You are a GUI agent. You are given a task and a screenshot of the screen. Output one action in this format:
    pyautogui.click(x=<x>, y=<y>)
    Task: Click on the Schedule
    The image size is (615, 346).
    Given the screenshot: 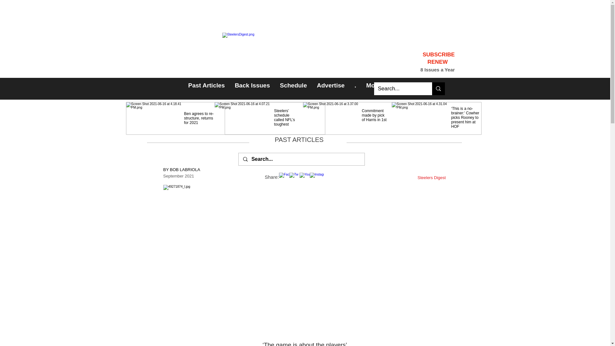 What is the action you would take?
    pyautogui.click(x=279, y=89)
    